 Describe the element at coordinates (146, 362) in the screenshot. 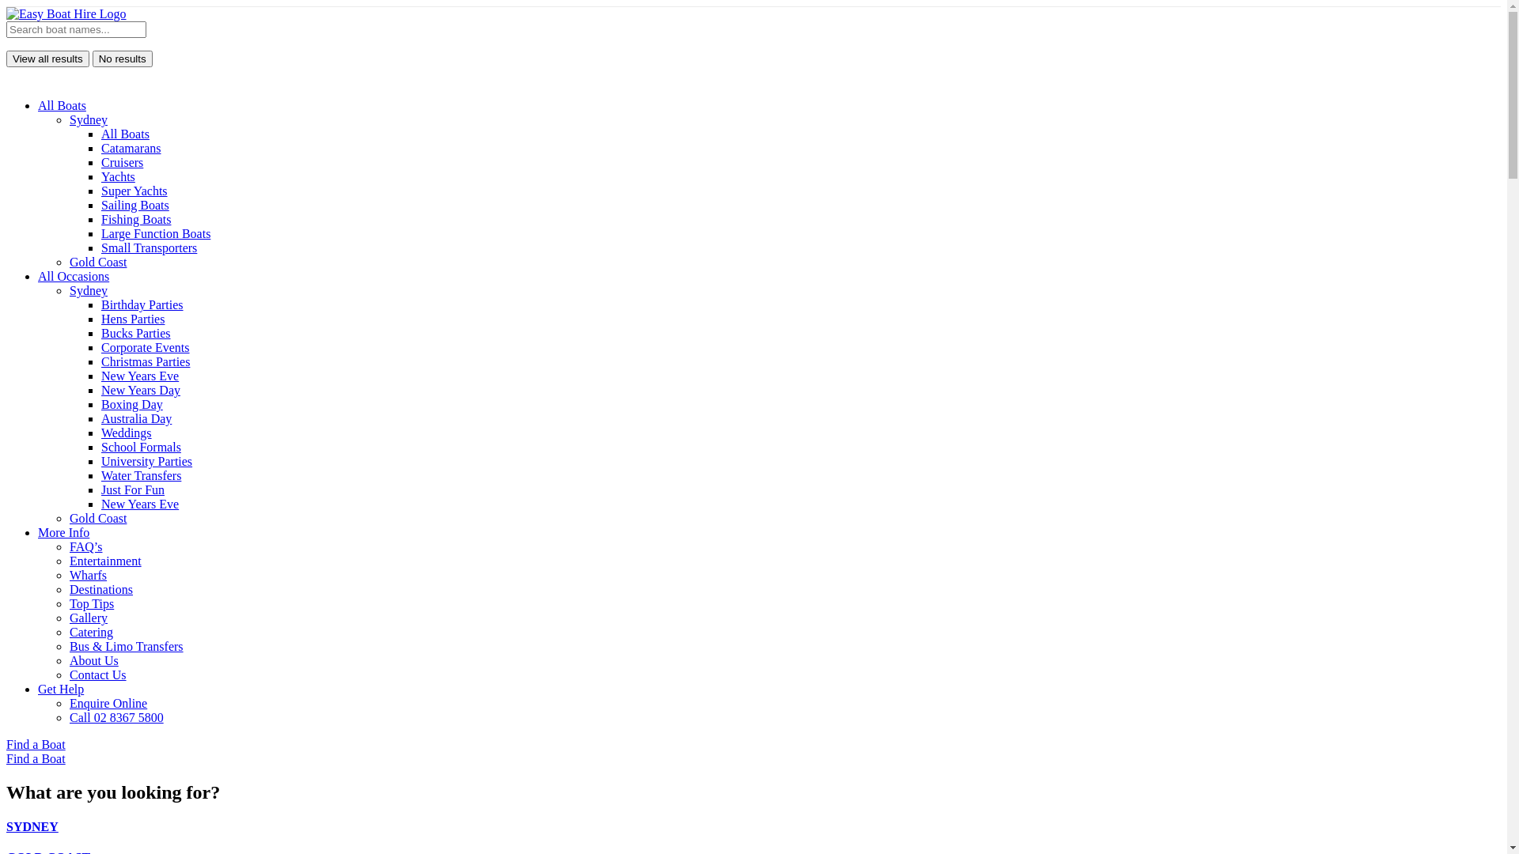

I see `Christmas Parties` at that location.